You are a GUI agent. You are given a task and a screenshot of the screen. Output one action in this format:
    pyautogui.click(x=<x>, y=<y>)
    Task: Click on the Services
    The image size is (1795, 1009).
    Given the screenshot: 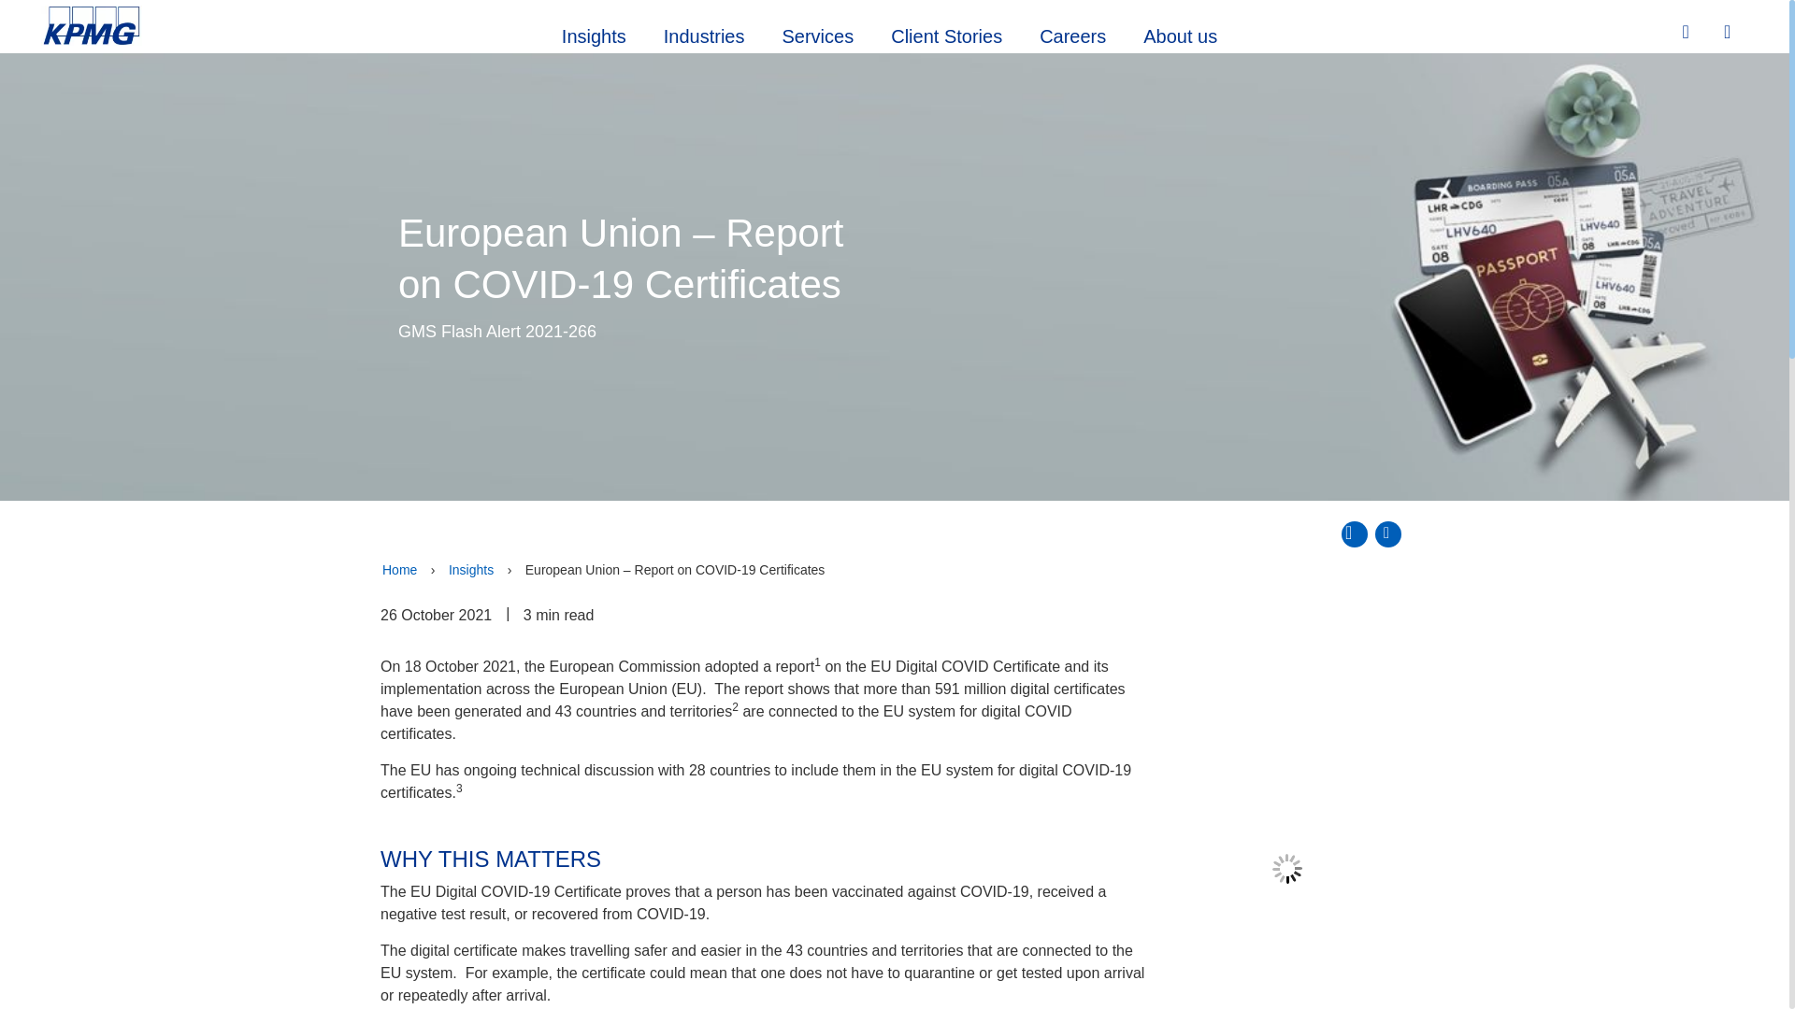 What is the action you would take?
    pyautogui.click(x=817, y=34)
    